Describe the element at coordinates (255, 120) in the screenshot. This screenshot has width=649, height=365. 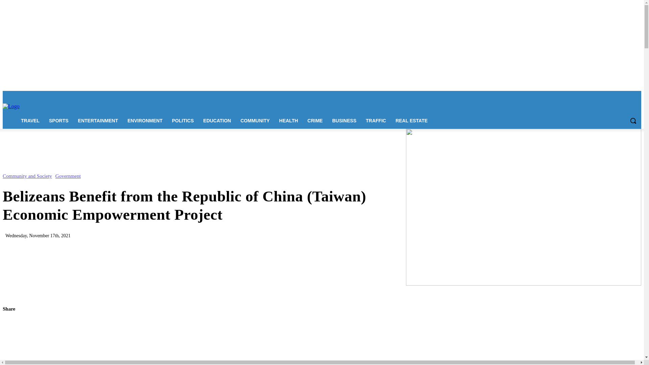
I see `COMMUNITY` at that location.